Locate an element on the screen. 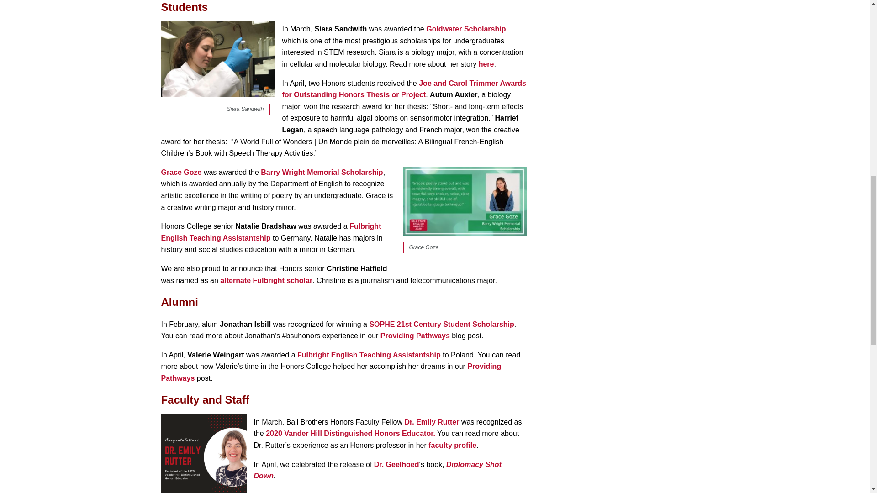 This screenshot has height=493, width=877. 2020 Vander Hill Distinguished Honors Educator. is located at coordinates (350, 433).